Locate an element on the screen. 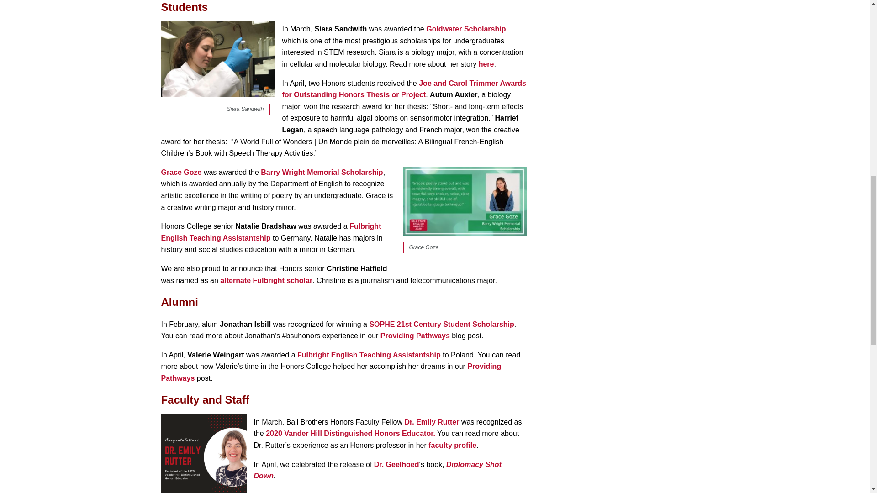 This screenshot has height=493, width=877. 2020 Vander Hill Distinguished Honors Educator. is located at coordinates (350, 433).